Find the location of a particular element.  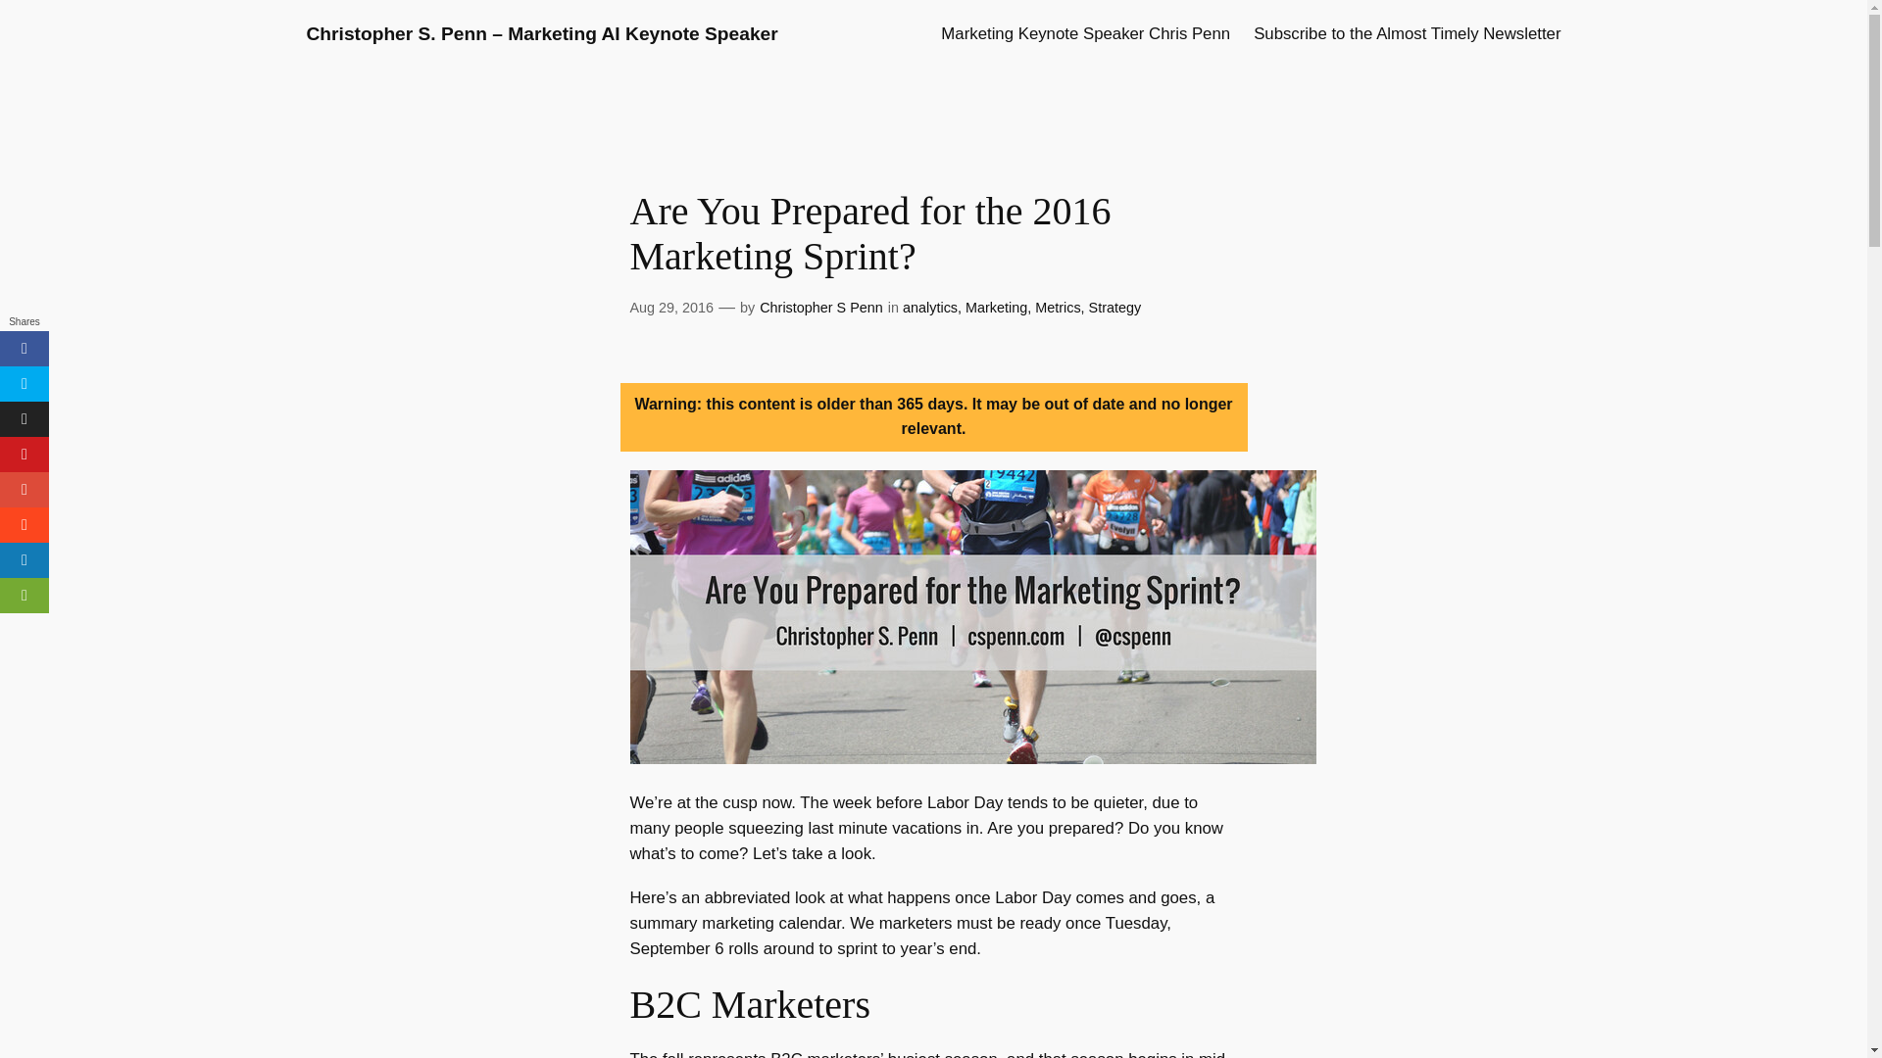

Metrics is located at coordinates (1058, 307).